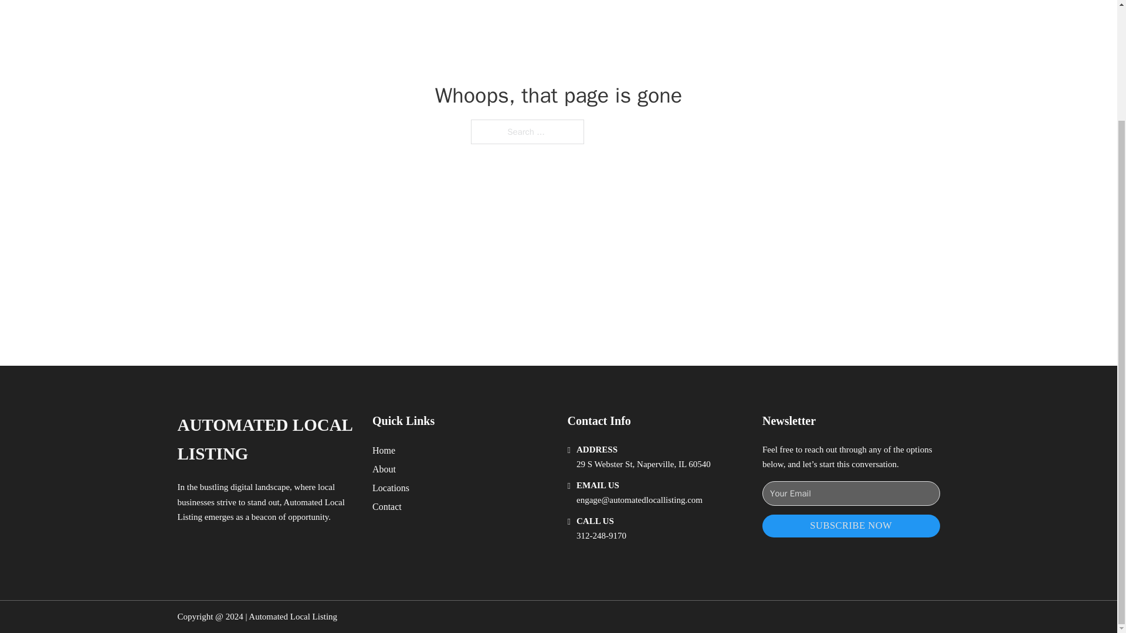  Describe the element at coordinates (265, 440) in the screenshot. I see `AUTOMATED LOCAL LISTING` at that location.